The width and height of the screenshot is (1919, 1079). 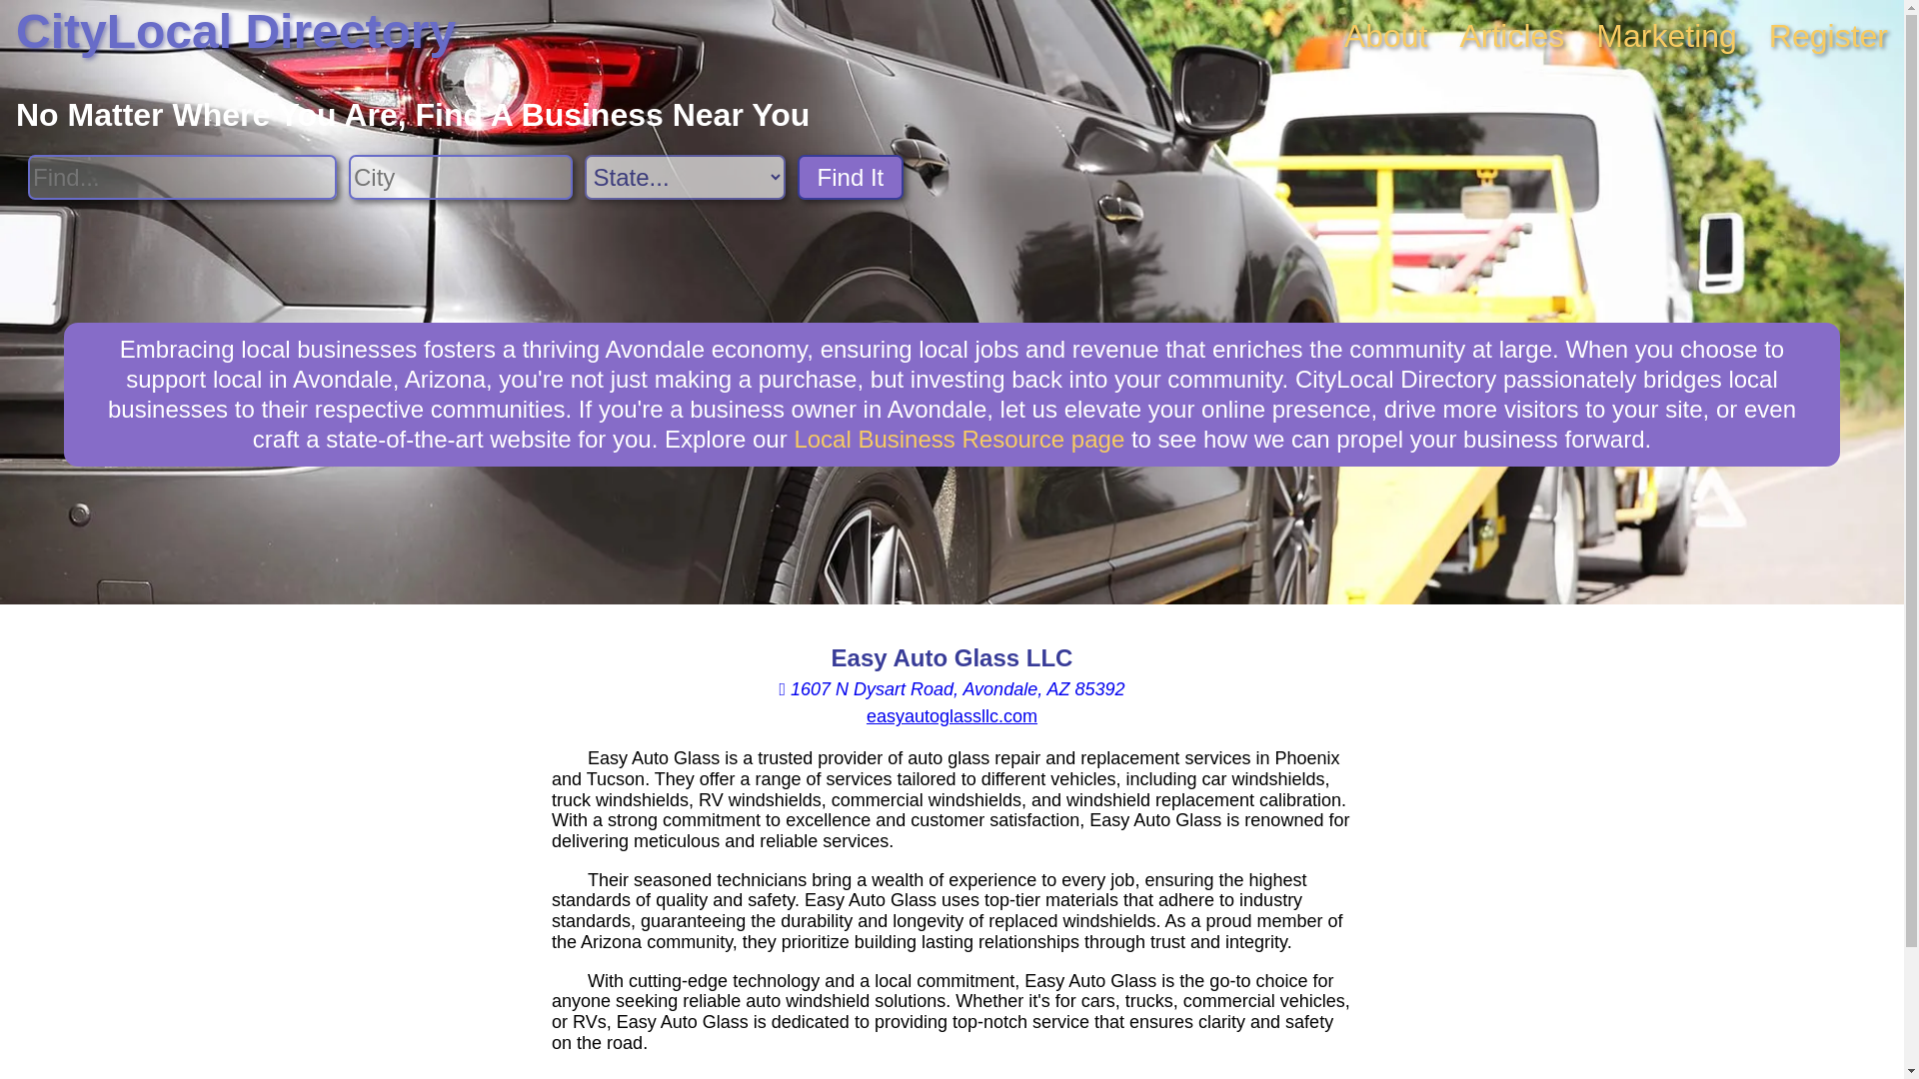 What do you see at coordinates (959, 438) in the screenshot?
I see `Local Business Resources` at bounding box center [959, 438].